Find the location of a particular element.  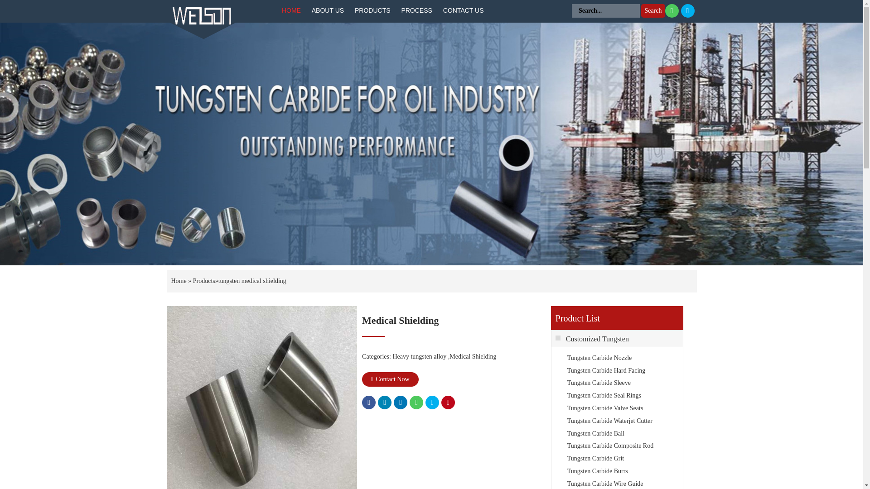

facebook is located at coordinates (369, 402).